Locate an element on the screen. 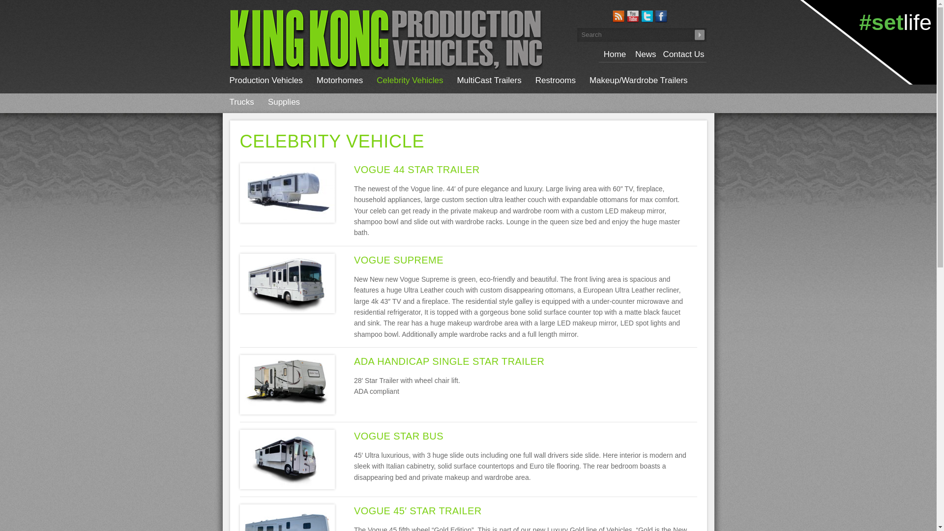 The height and width of the screenshot is (531, 944). Facebook is located at coordinates (661, 16).